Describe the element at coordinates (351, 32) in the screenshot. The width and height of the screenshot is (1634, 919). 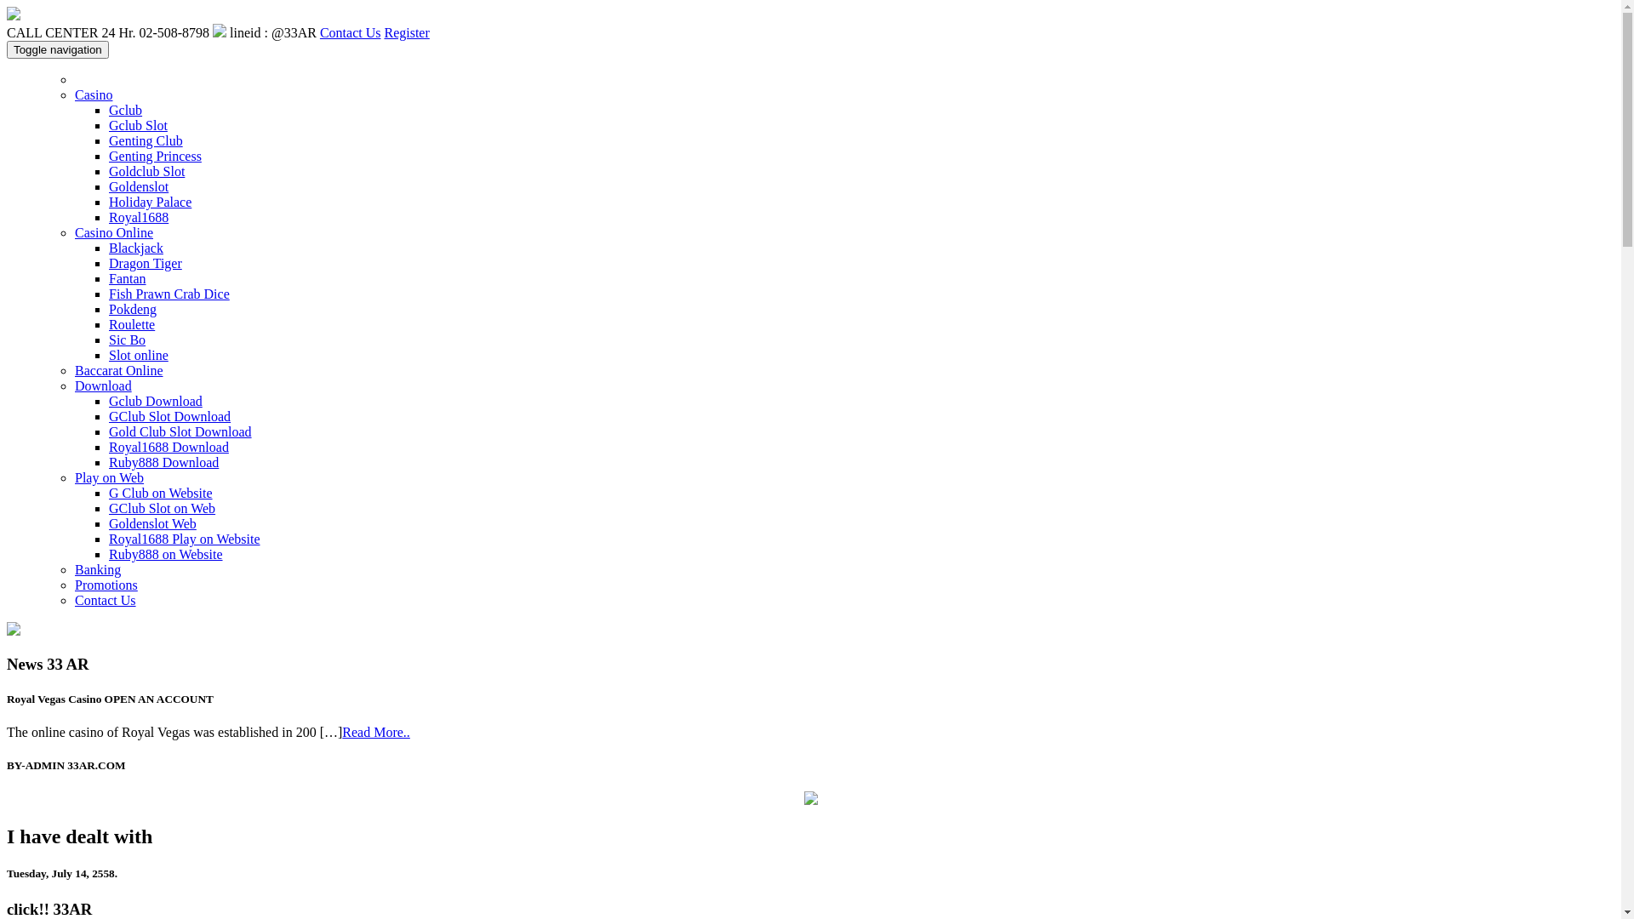
I see `Contact Us` at that location.